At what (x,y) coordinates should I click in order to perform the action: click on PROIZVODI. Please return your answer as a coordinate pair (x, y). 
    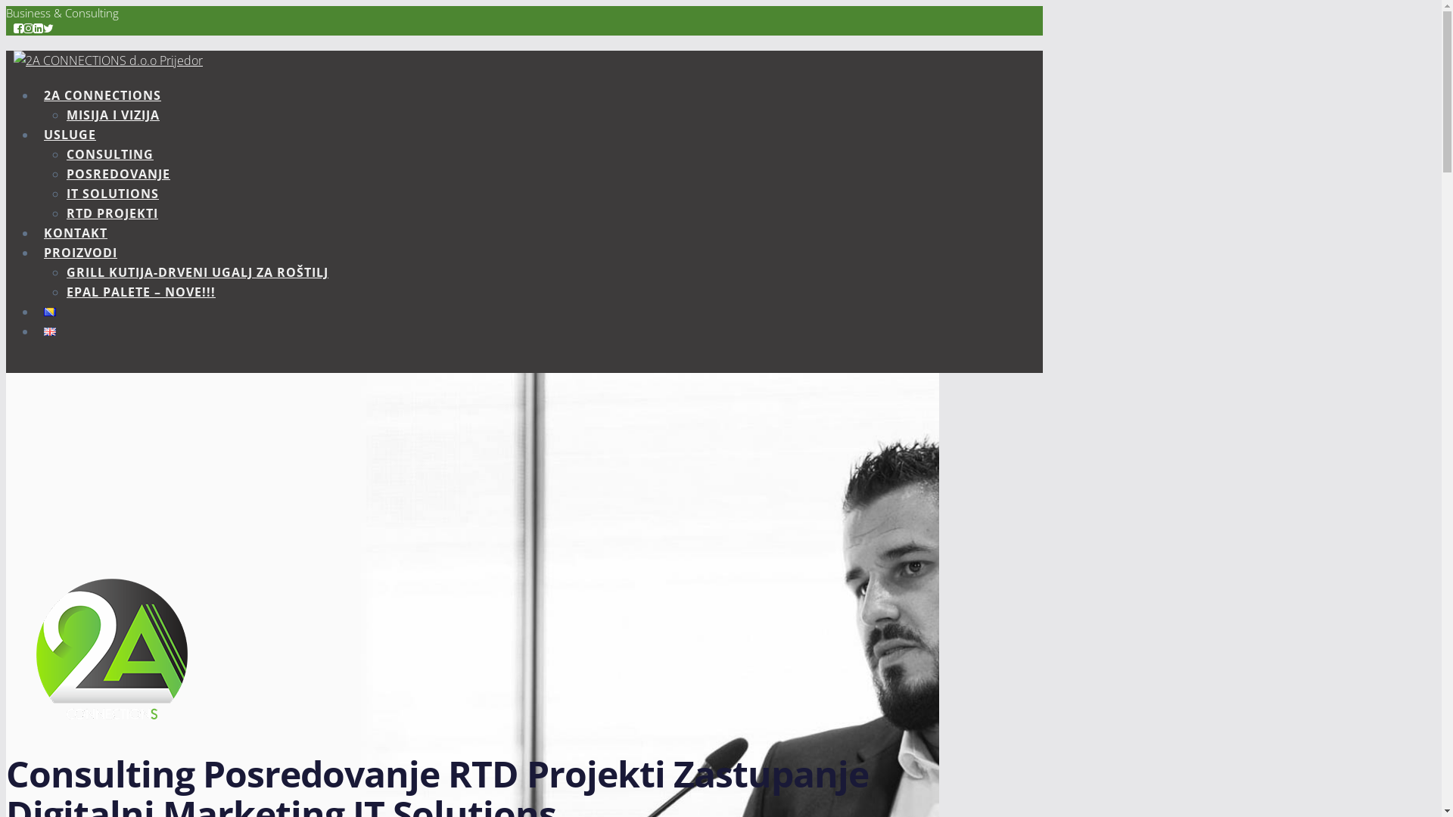
    Looking at the image, I should click on (80, 253).